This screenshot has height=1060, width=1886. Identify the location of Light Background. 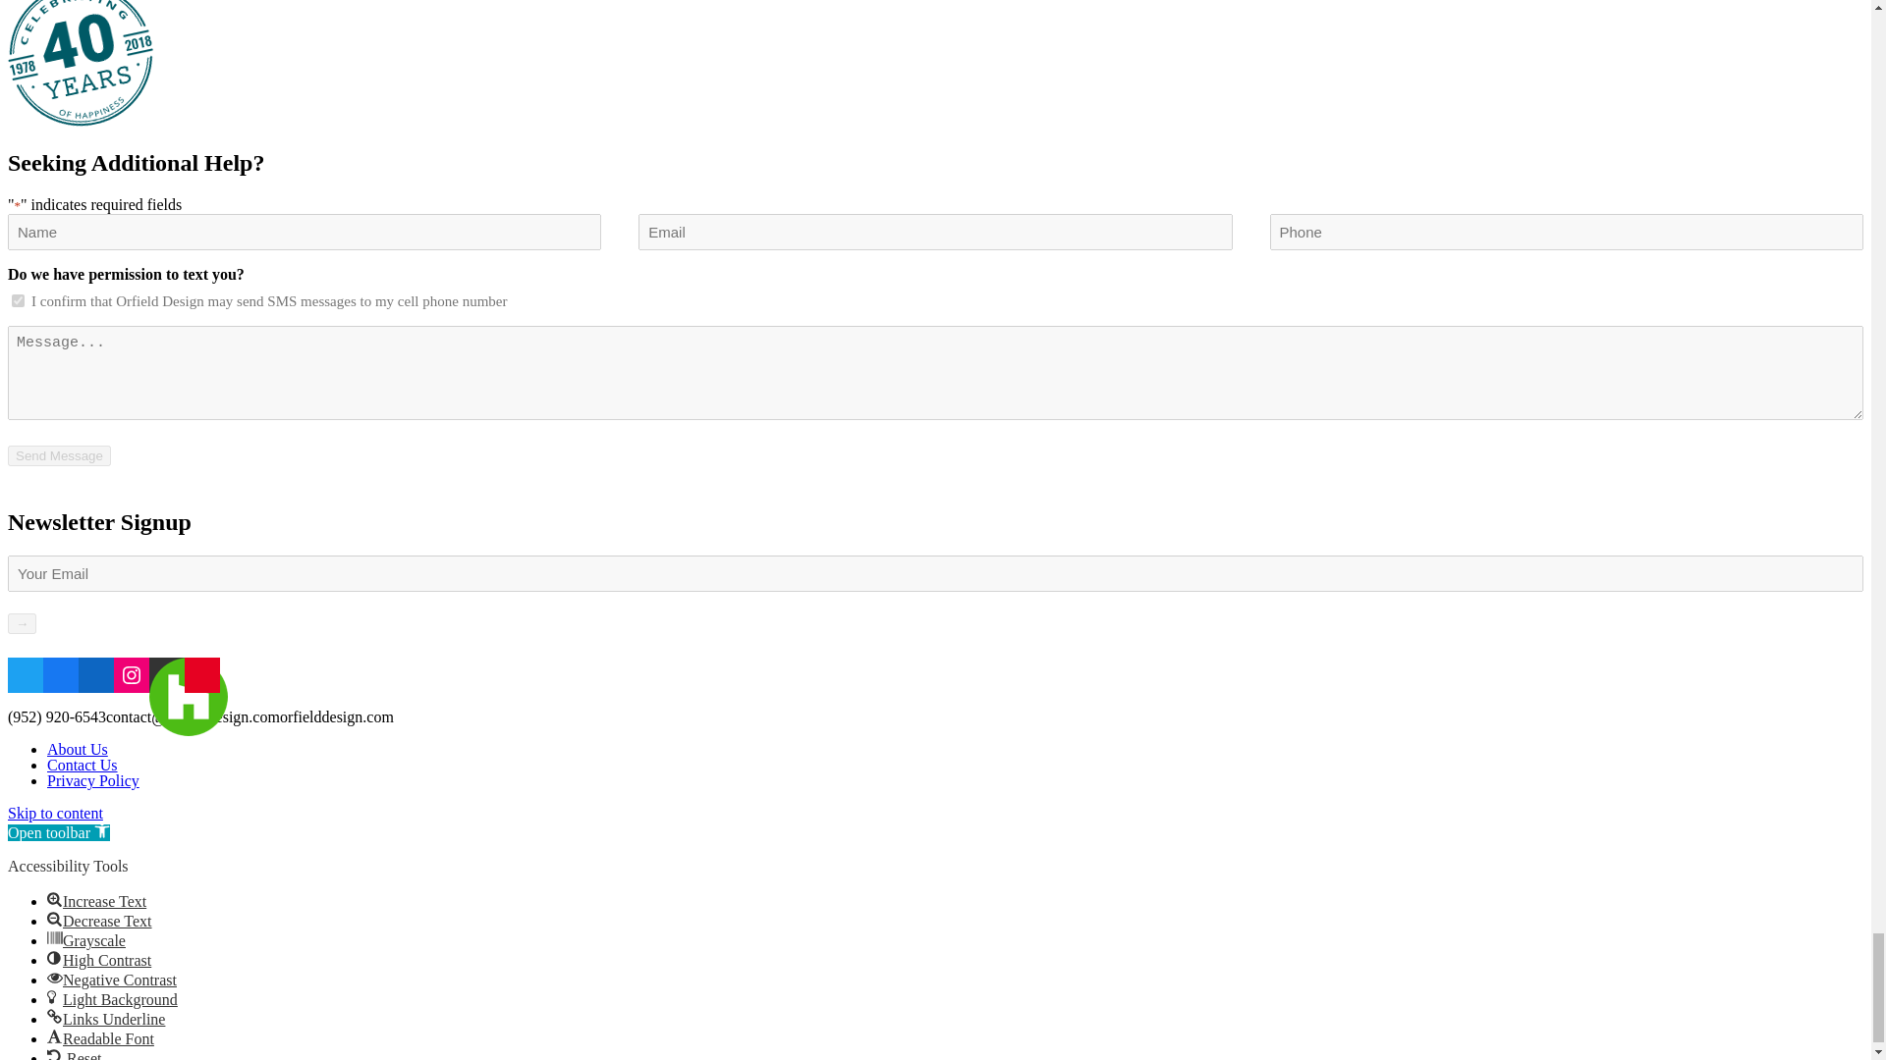
(55, 996).